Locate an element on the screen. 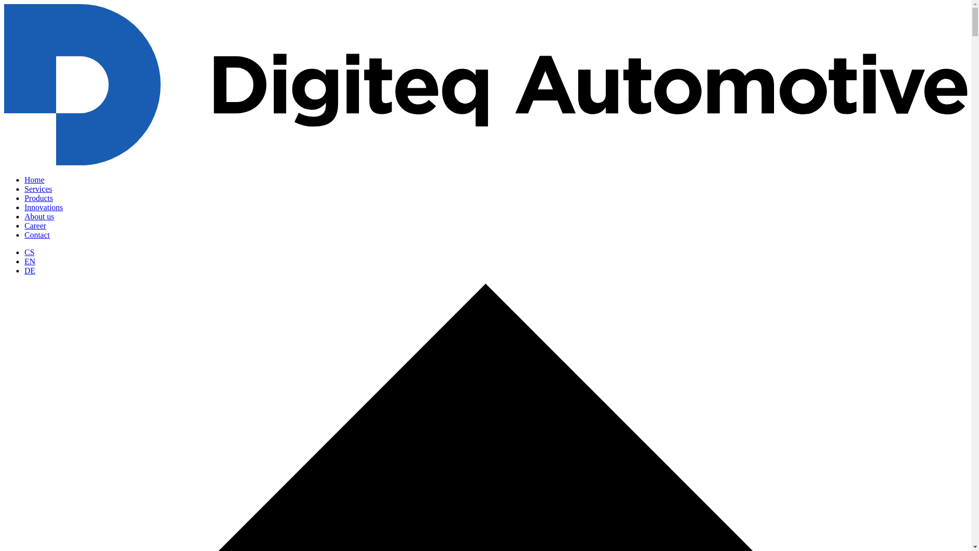 This screenshot has width=979, height=551. CS is located at coordinates (30, 252).